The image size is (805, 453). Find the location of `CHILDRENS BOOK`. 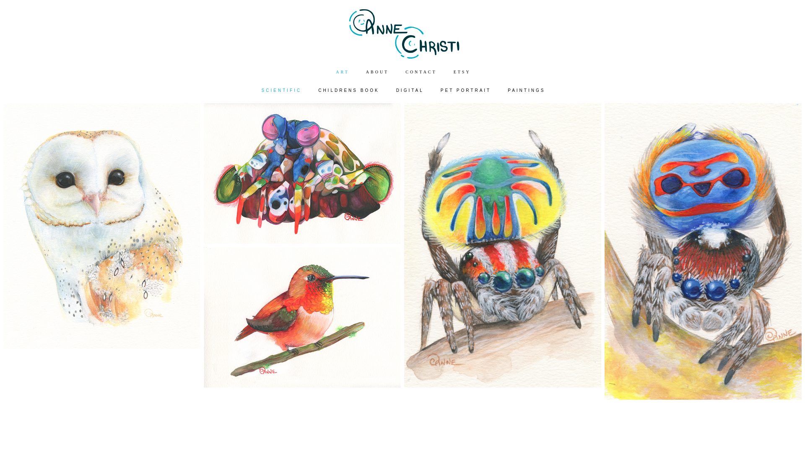

CHILDRENS BOOK is located at coordinates (349, 91).